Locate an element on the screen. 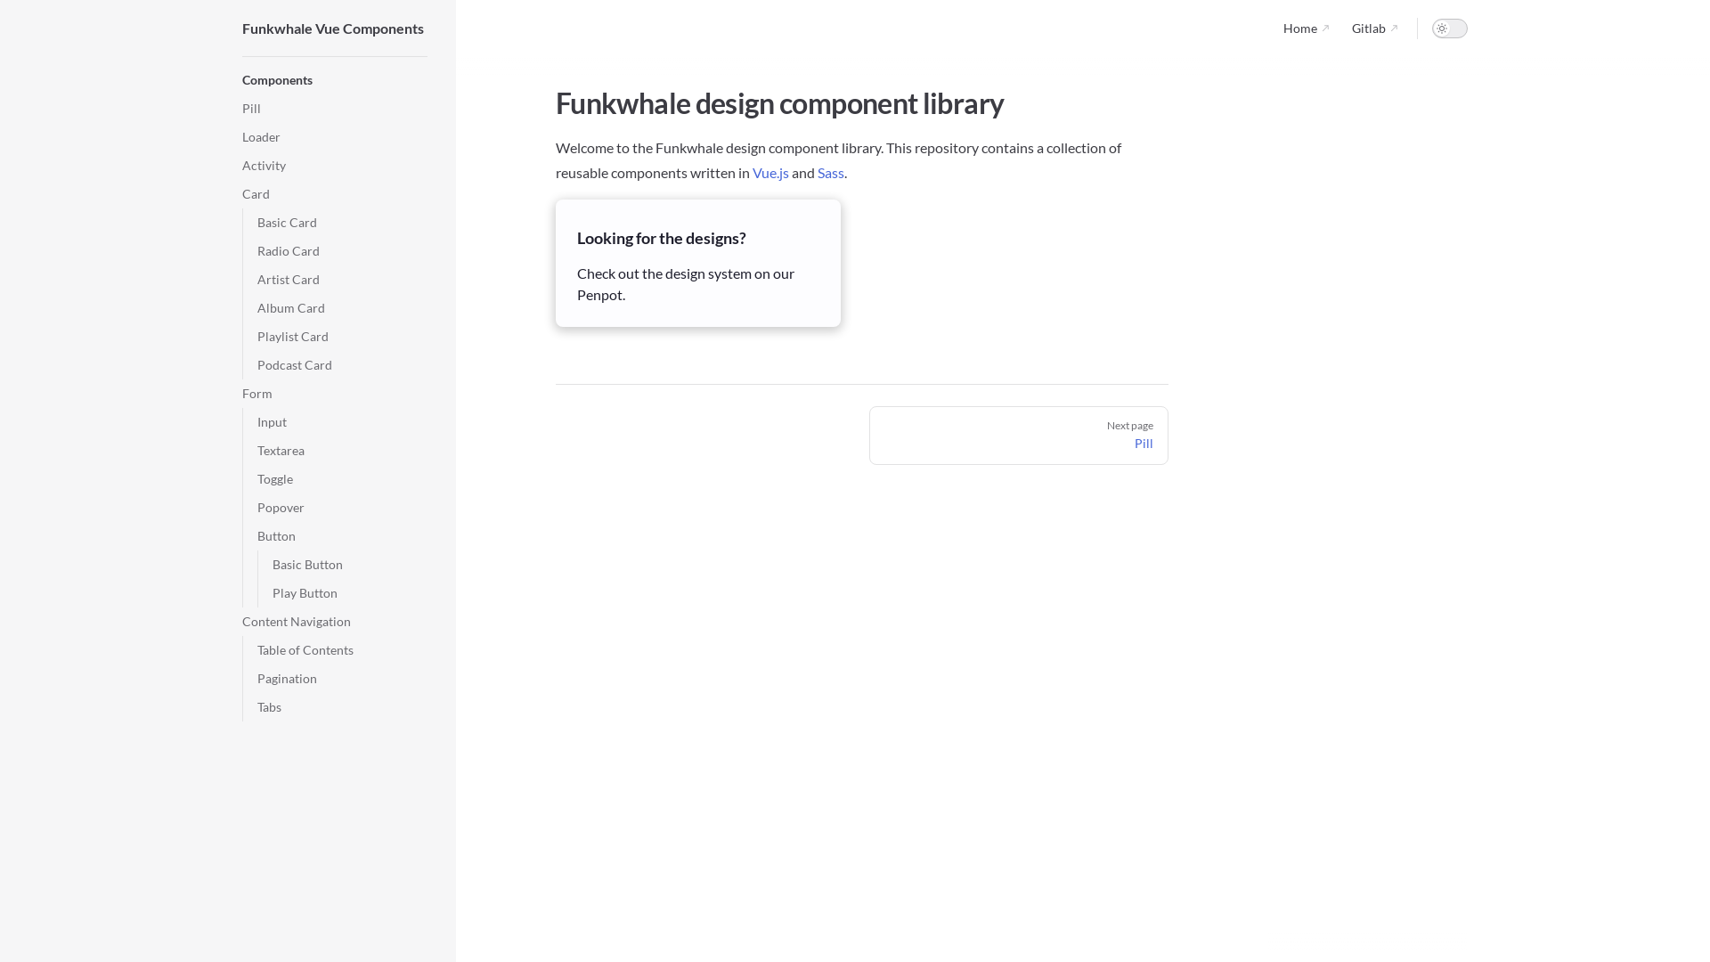  Podcast Card is located at coordinates (342, 365).